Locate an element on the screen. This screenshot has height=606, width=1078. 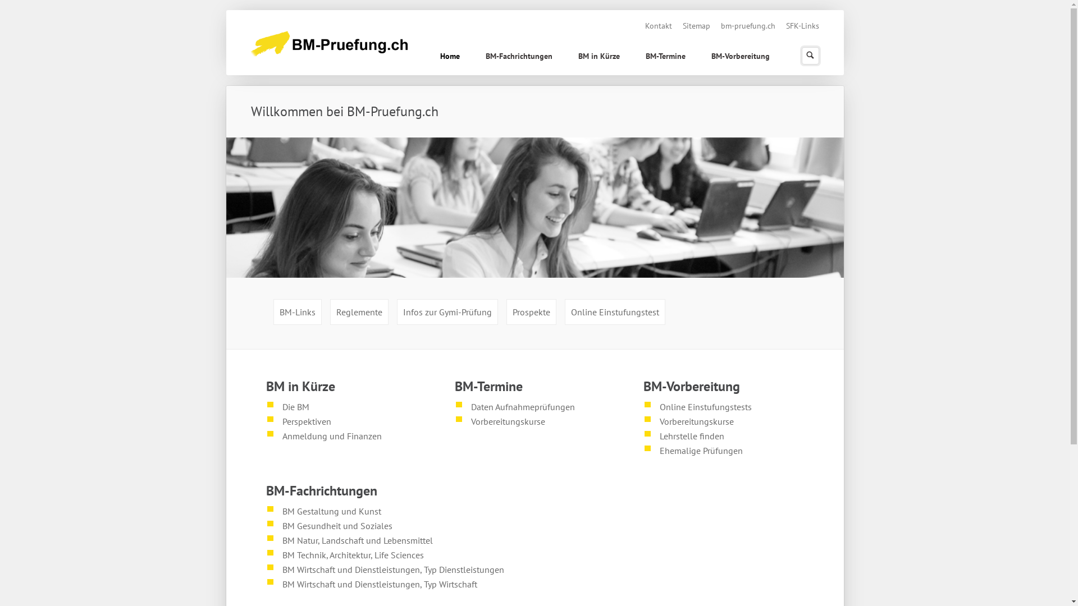
BM Gesundheit und Soziales is located at coordinates (337, 526).